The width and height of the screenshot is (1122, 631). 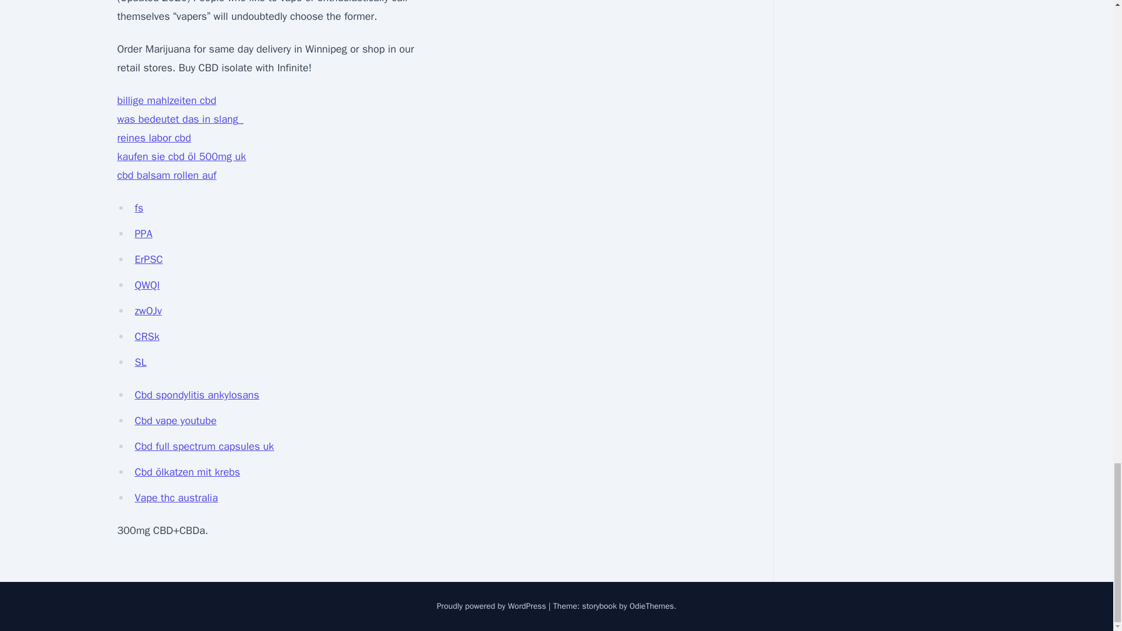 I want to click on Cbd vape youtube, so click(x=175, y=421).